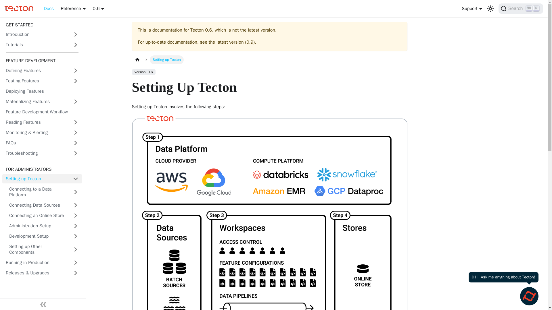 The width and height of the screenshot is (552, 310). I want to click on Deploying Features, so click(42, 91).